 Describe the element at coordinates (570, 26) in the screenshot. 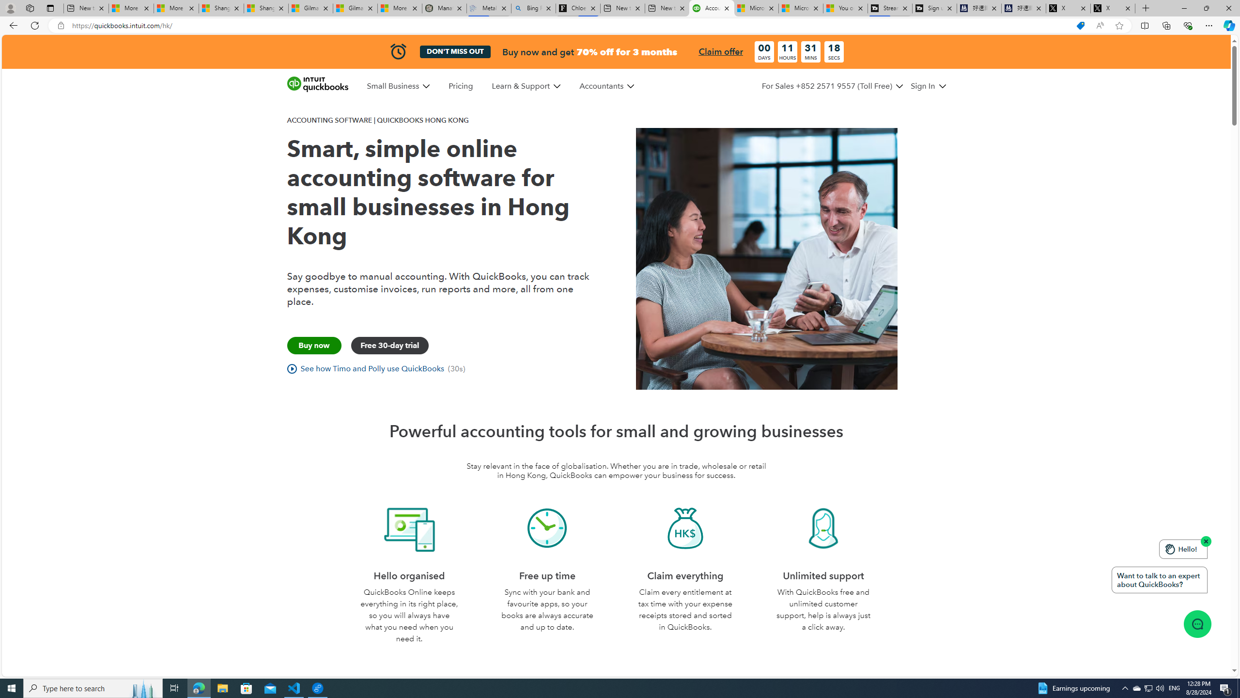

I see `Address and search bar` at that location.